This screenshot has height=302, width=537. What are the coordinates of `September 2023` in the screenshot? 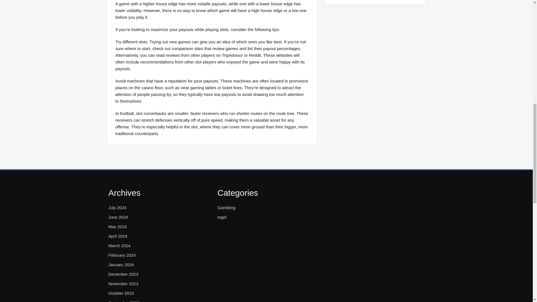 It's located at (124, 301).